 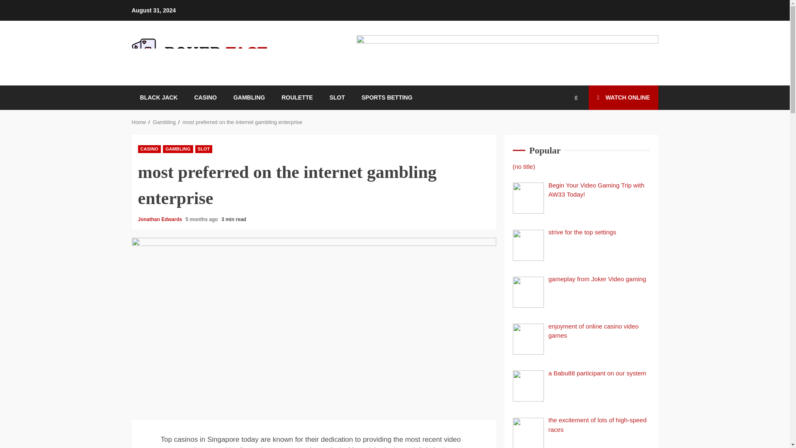 What do you see at coordinates (249, 97) in the screenshot?
I see `GAMBLING` at bounding box center [249, 97].